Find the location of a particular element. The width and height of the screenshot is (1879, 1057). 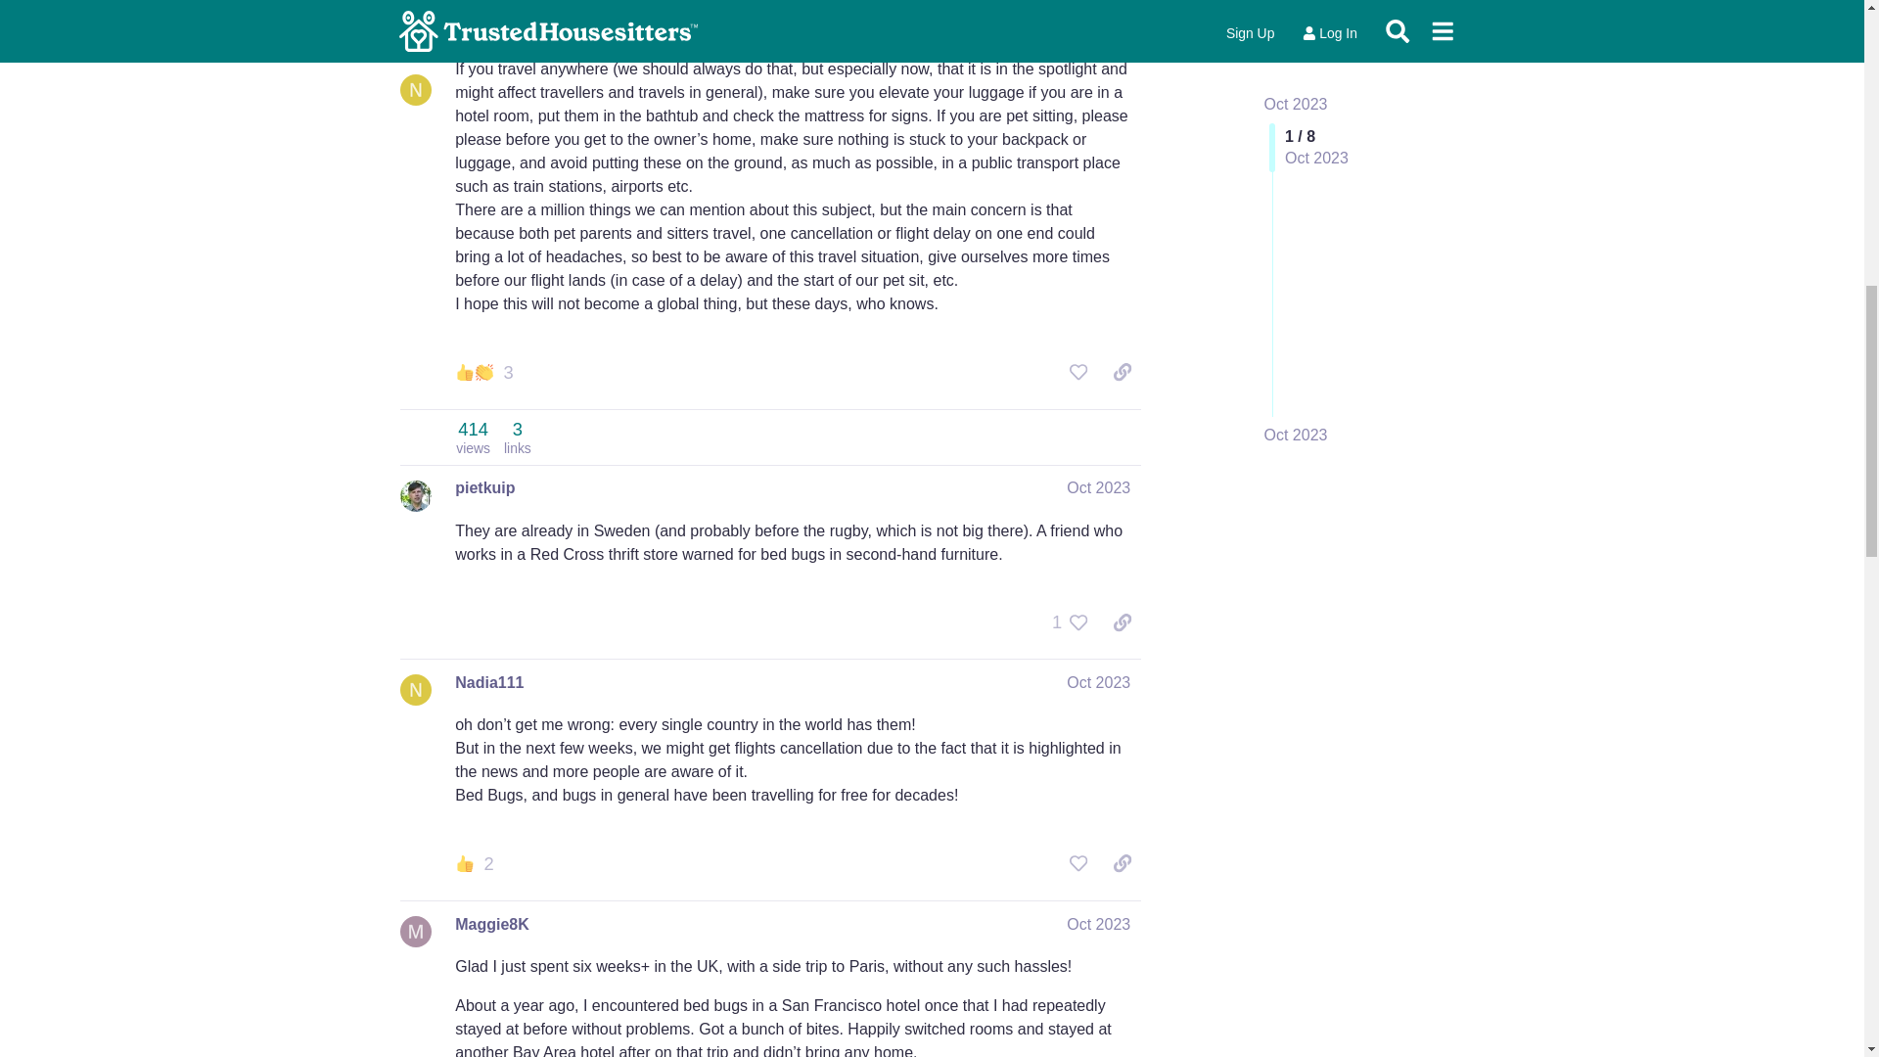

Oct 2023 is located at coordinates (491, 924).